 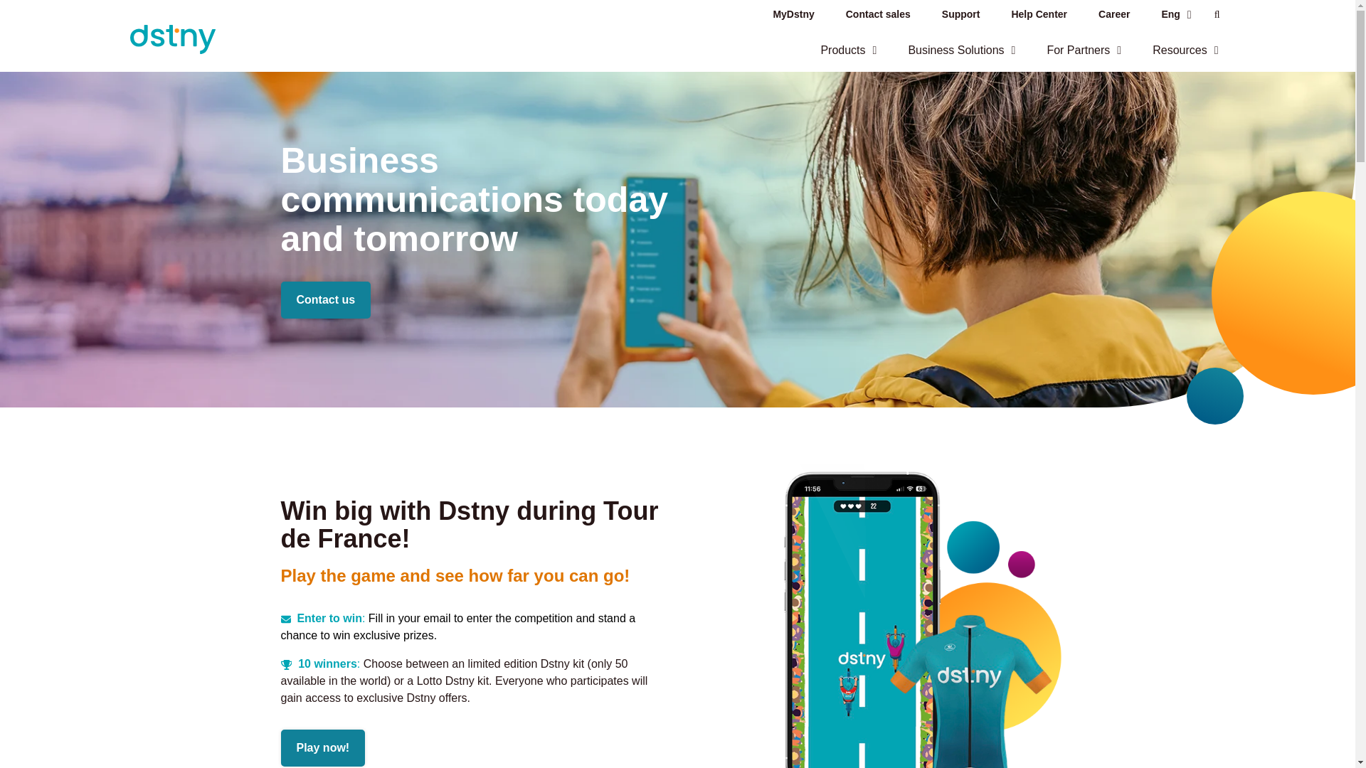 I want to click on MyDstny, so click(x=793, y=14).